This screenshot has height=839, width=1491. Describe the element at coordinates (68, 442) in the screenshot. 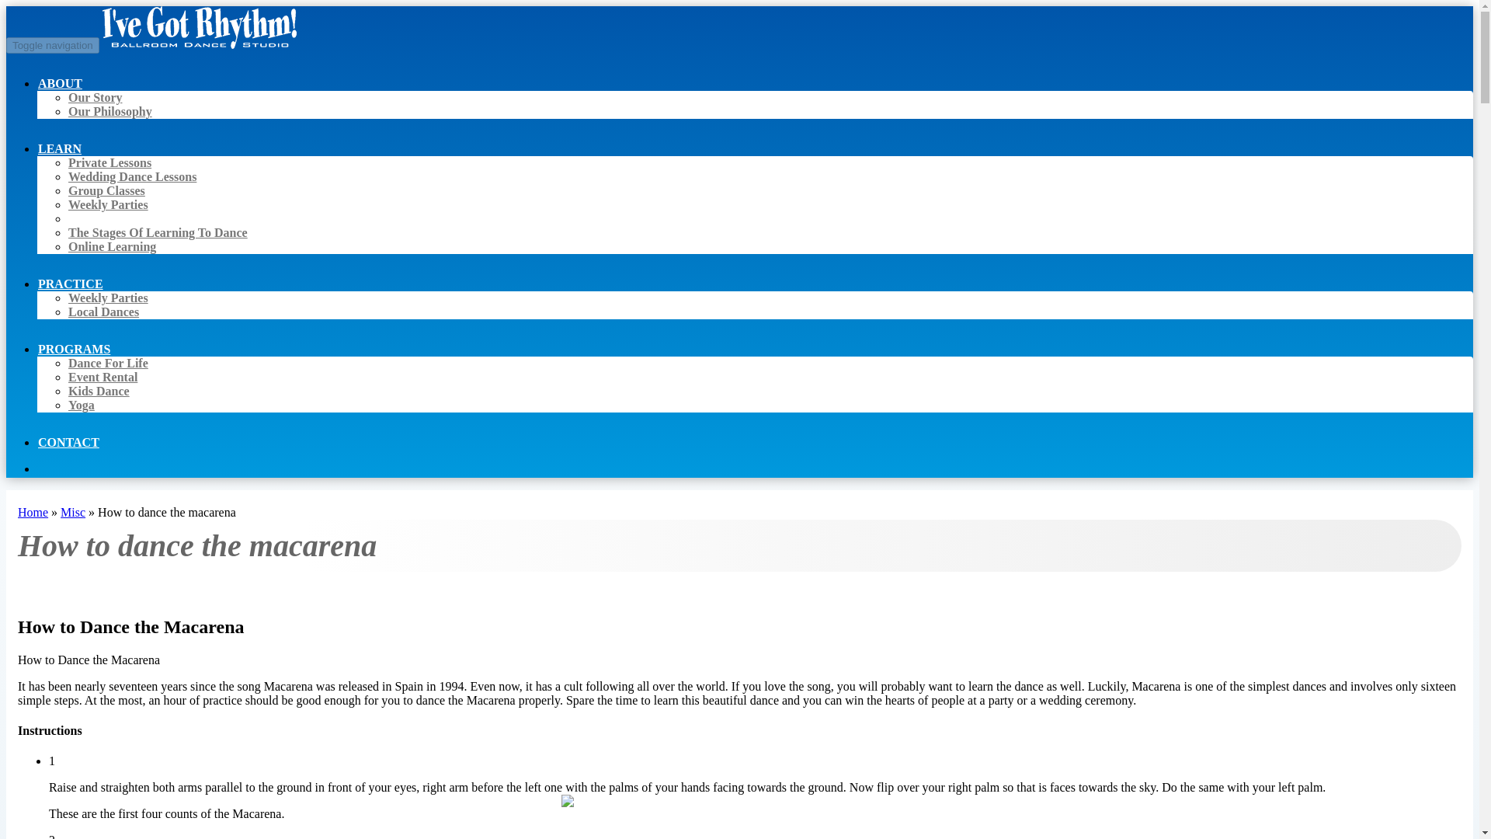

I see `CONTACT` at that location.